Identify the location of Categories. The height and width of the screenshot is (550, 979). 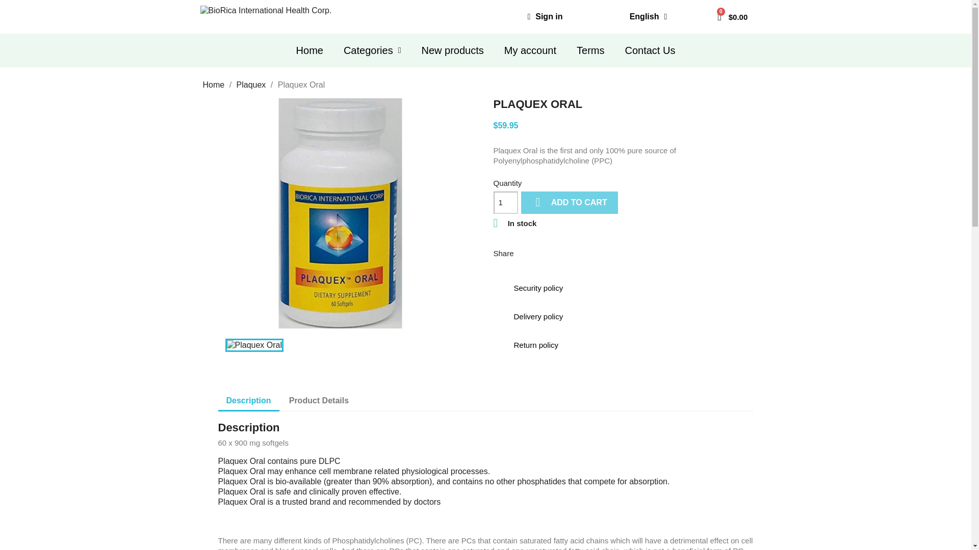
(372, 50).